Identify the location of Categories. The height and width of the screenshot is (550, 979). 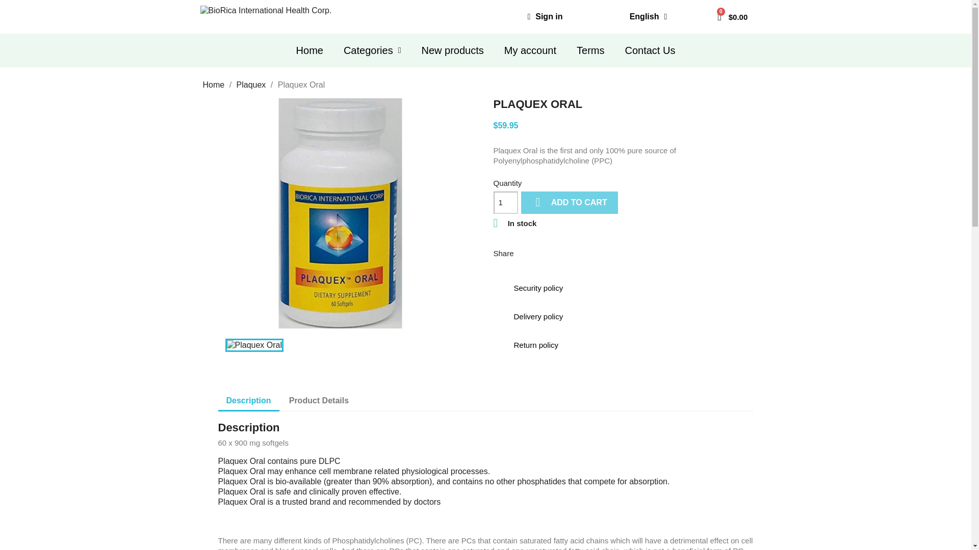
(372, 50).